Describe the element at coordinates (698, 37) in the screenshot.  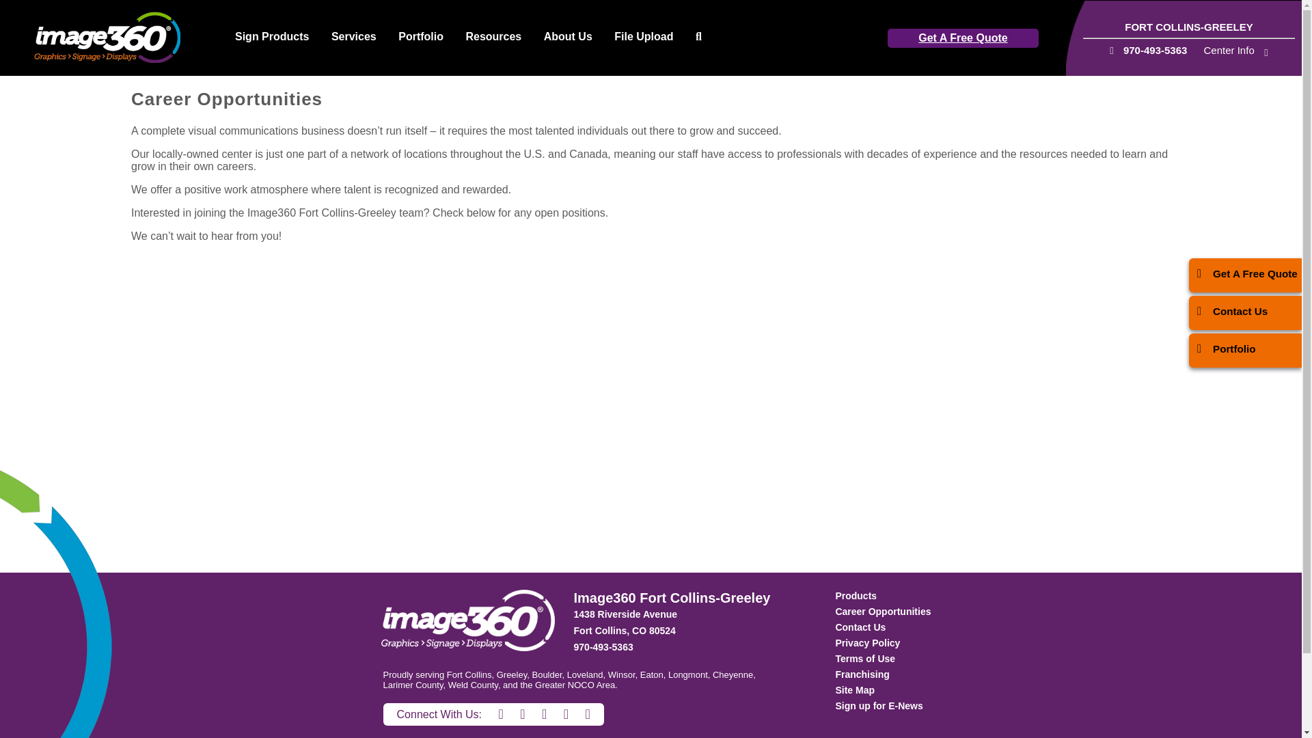
I see `Search` at that location.